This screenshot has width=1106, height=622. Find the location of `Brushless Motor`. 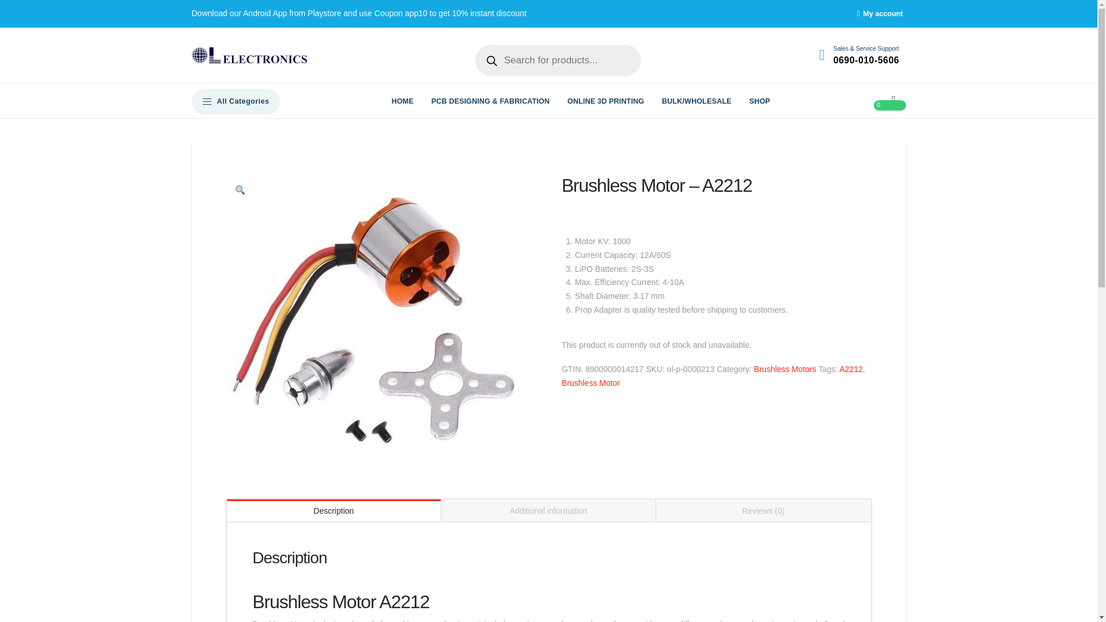

Brushless Motor is located at coordinates (590, 382).